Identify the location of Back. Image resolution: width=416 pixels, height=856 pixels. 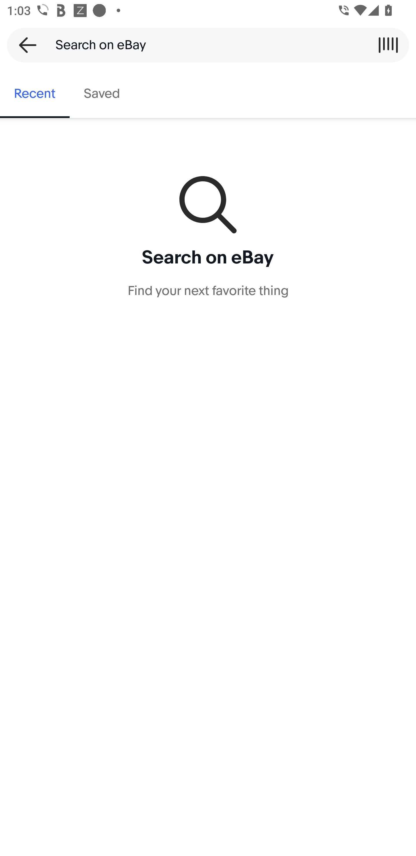
(24, 45).